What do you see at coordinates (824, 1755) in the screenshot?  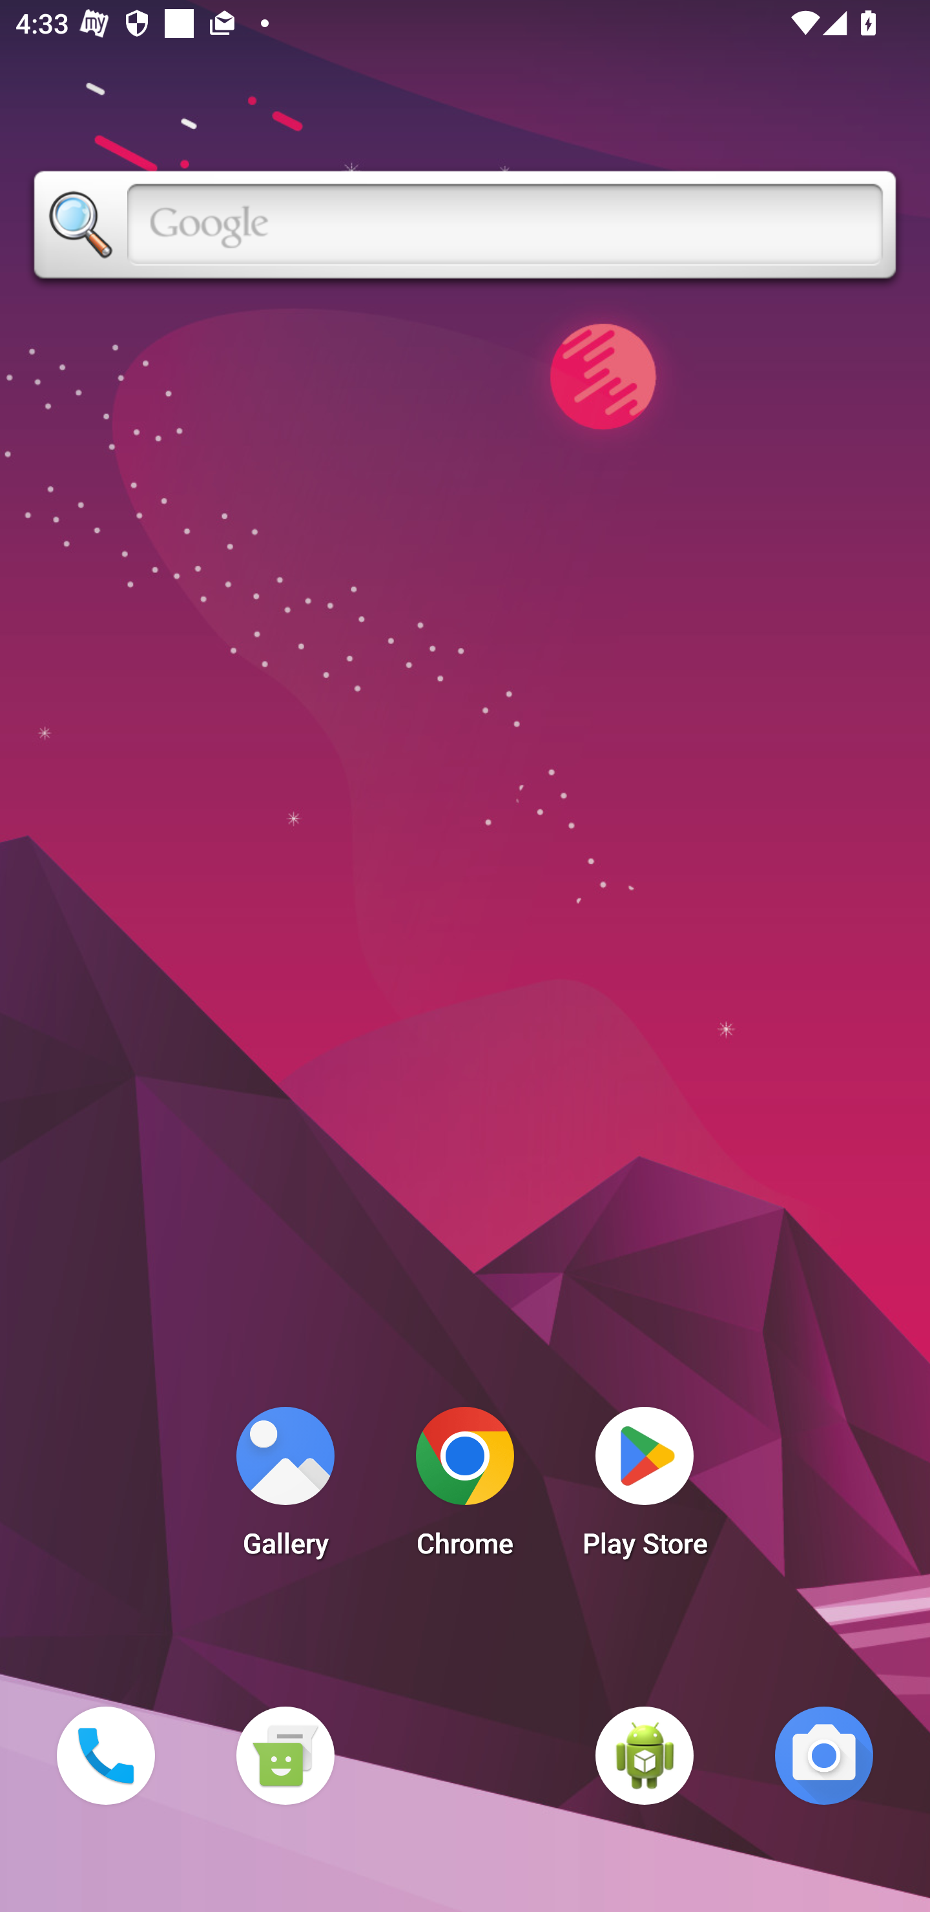 I see `Camera` at bounding box center [824, 1755].